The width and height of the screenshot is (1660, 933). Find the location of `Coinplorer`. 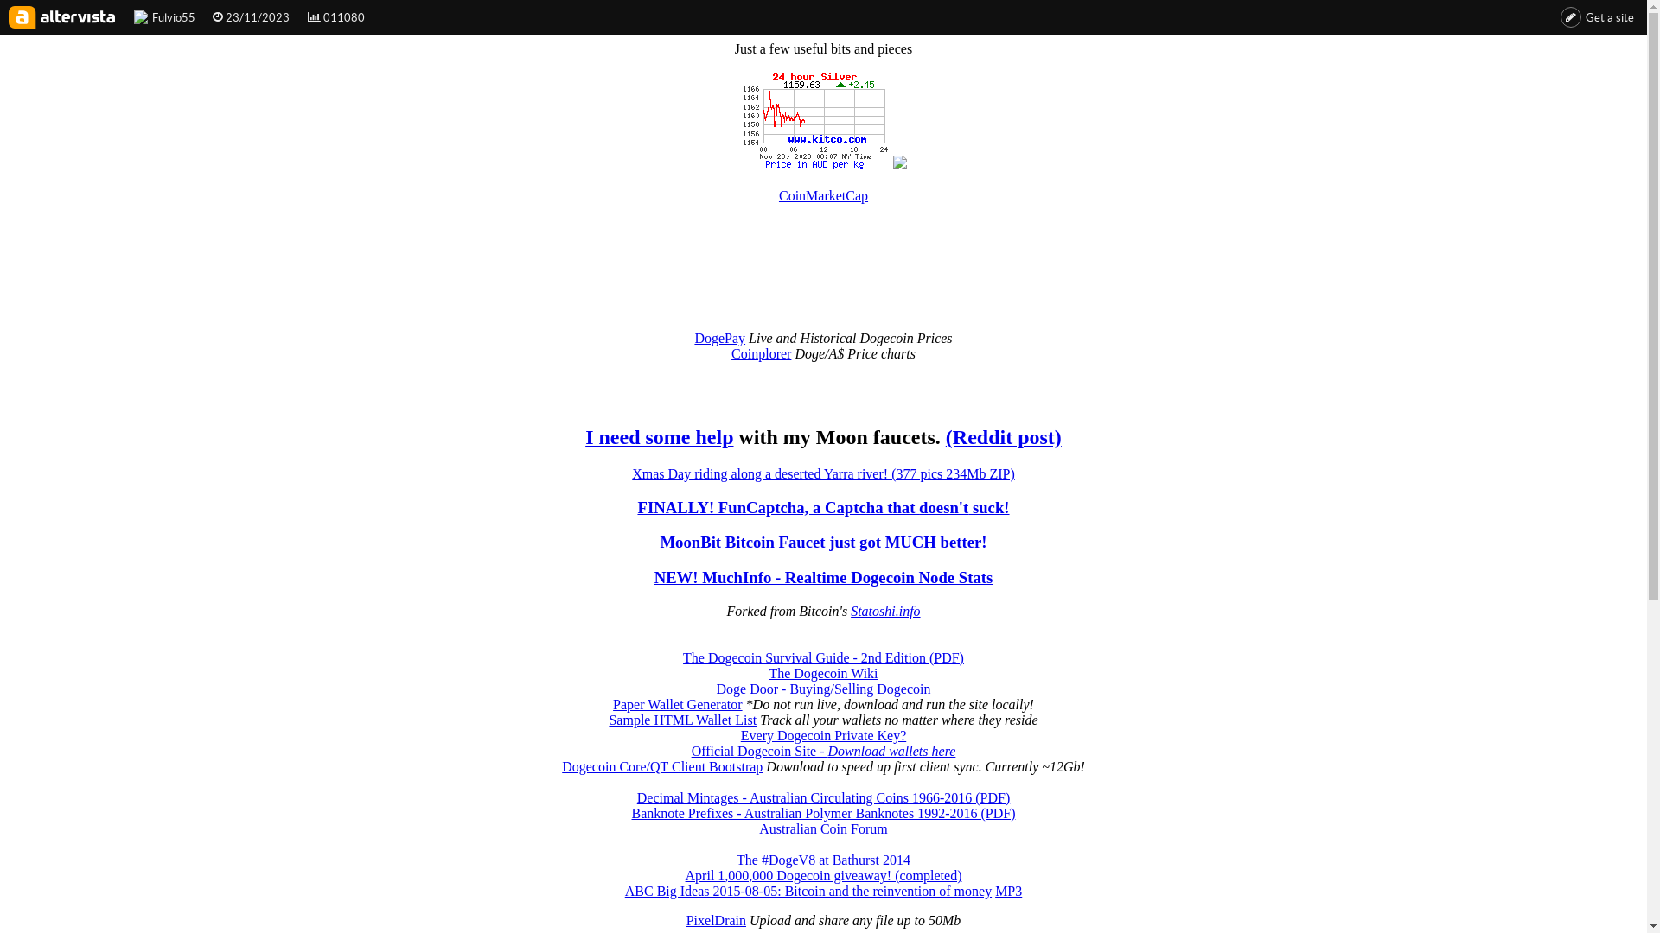

Coinplorer is located at coordinates (761, 354).